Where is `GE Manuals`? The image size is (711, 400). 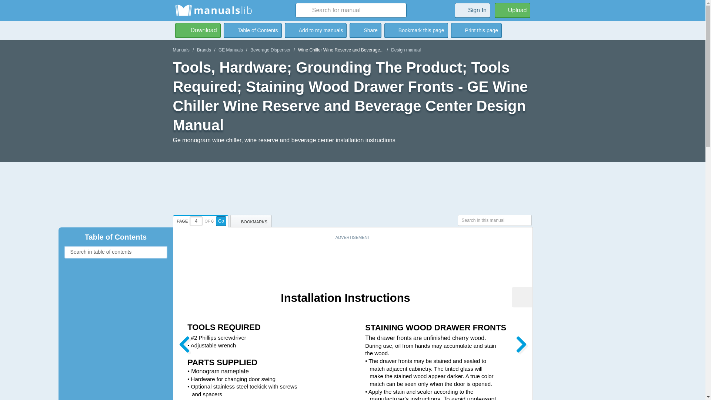 GE Manuals is located at coordinates (230, 50).